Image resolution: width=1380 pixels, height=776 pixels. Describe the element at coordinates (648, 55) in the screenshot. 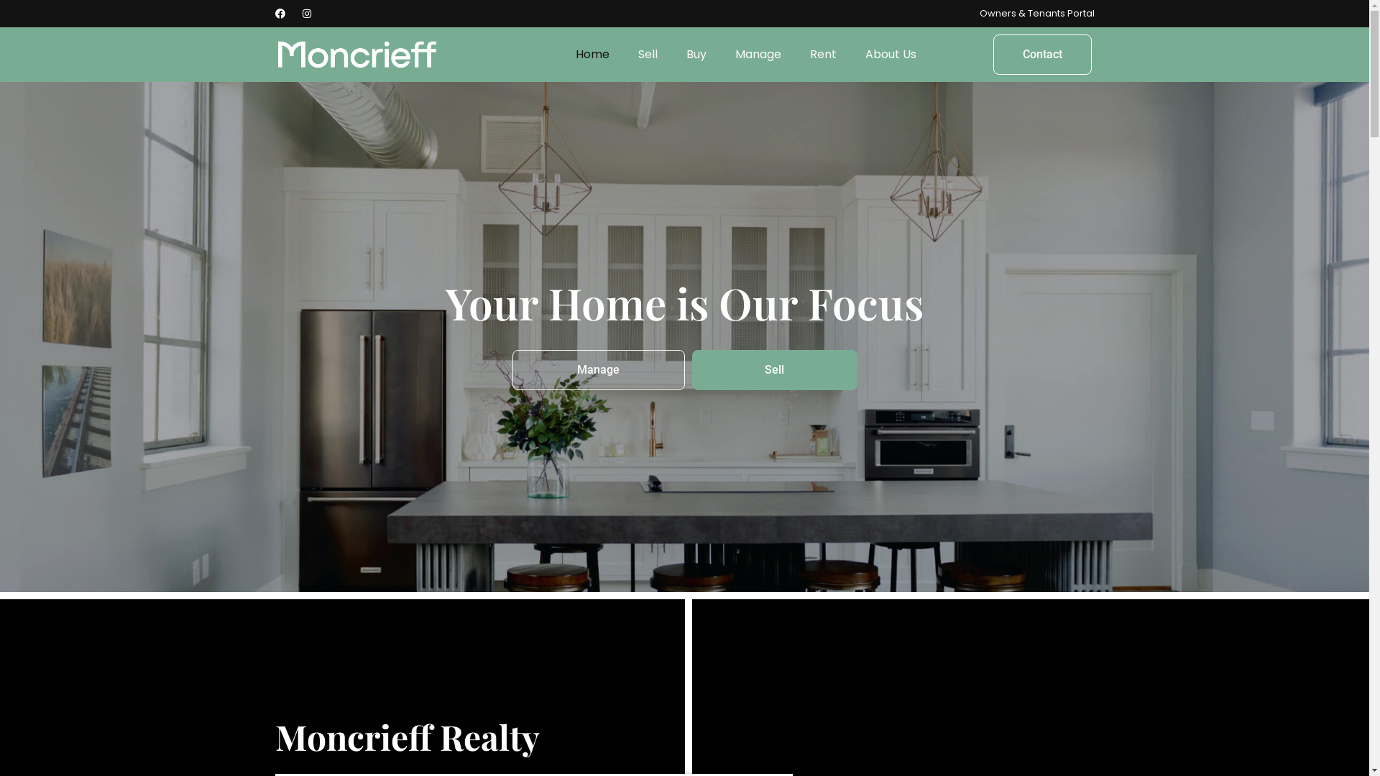

I see `Sell` at that location.